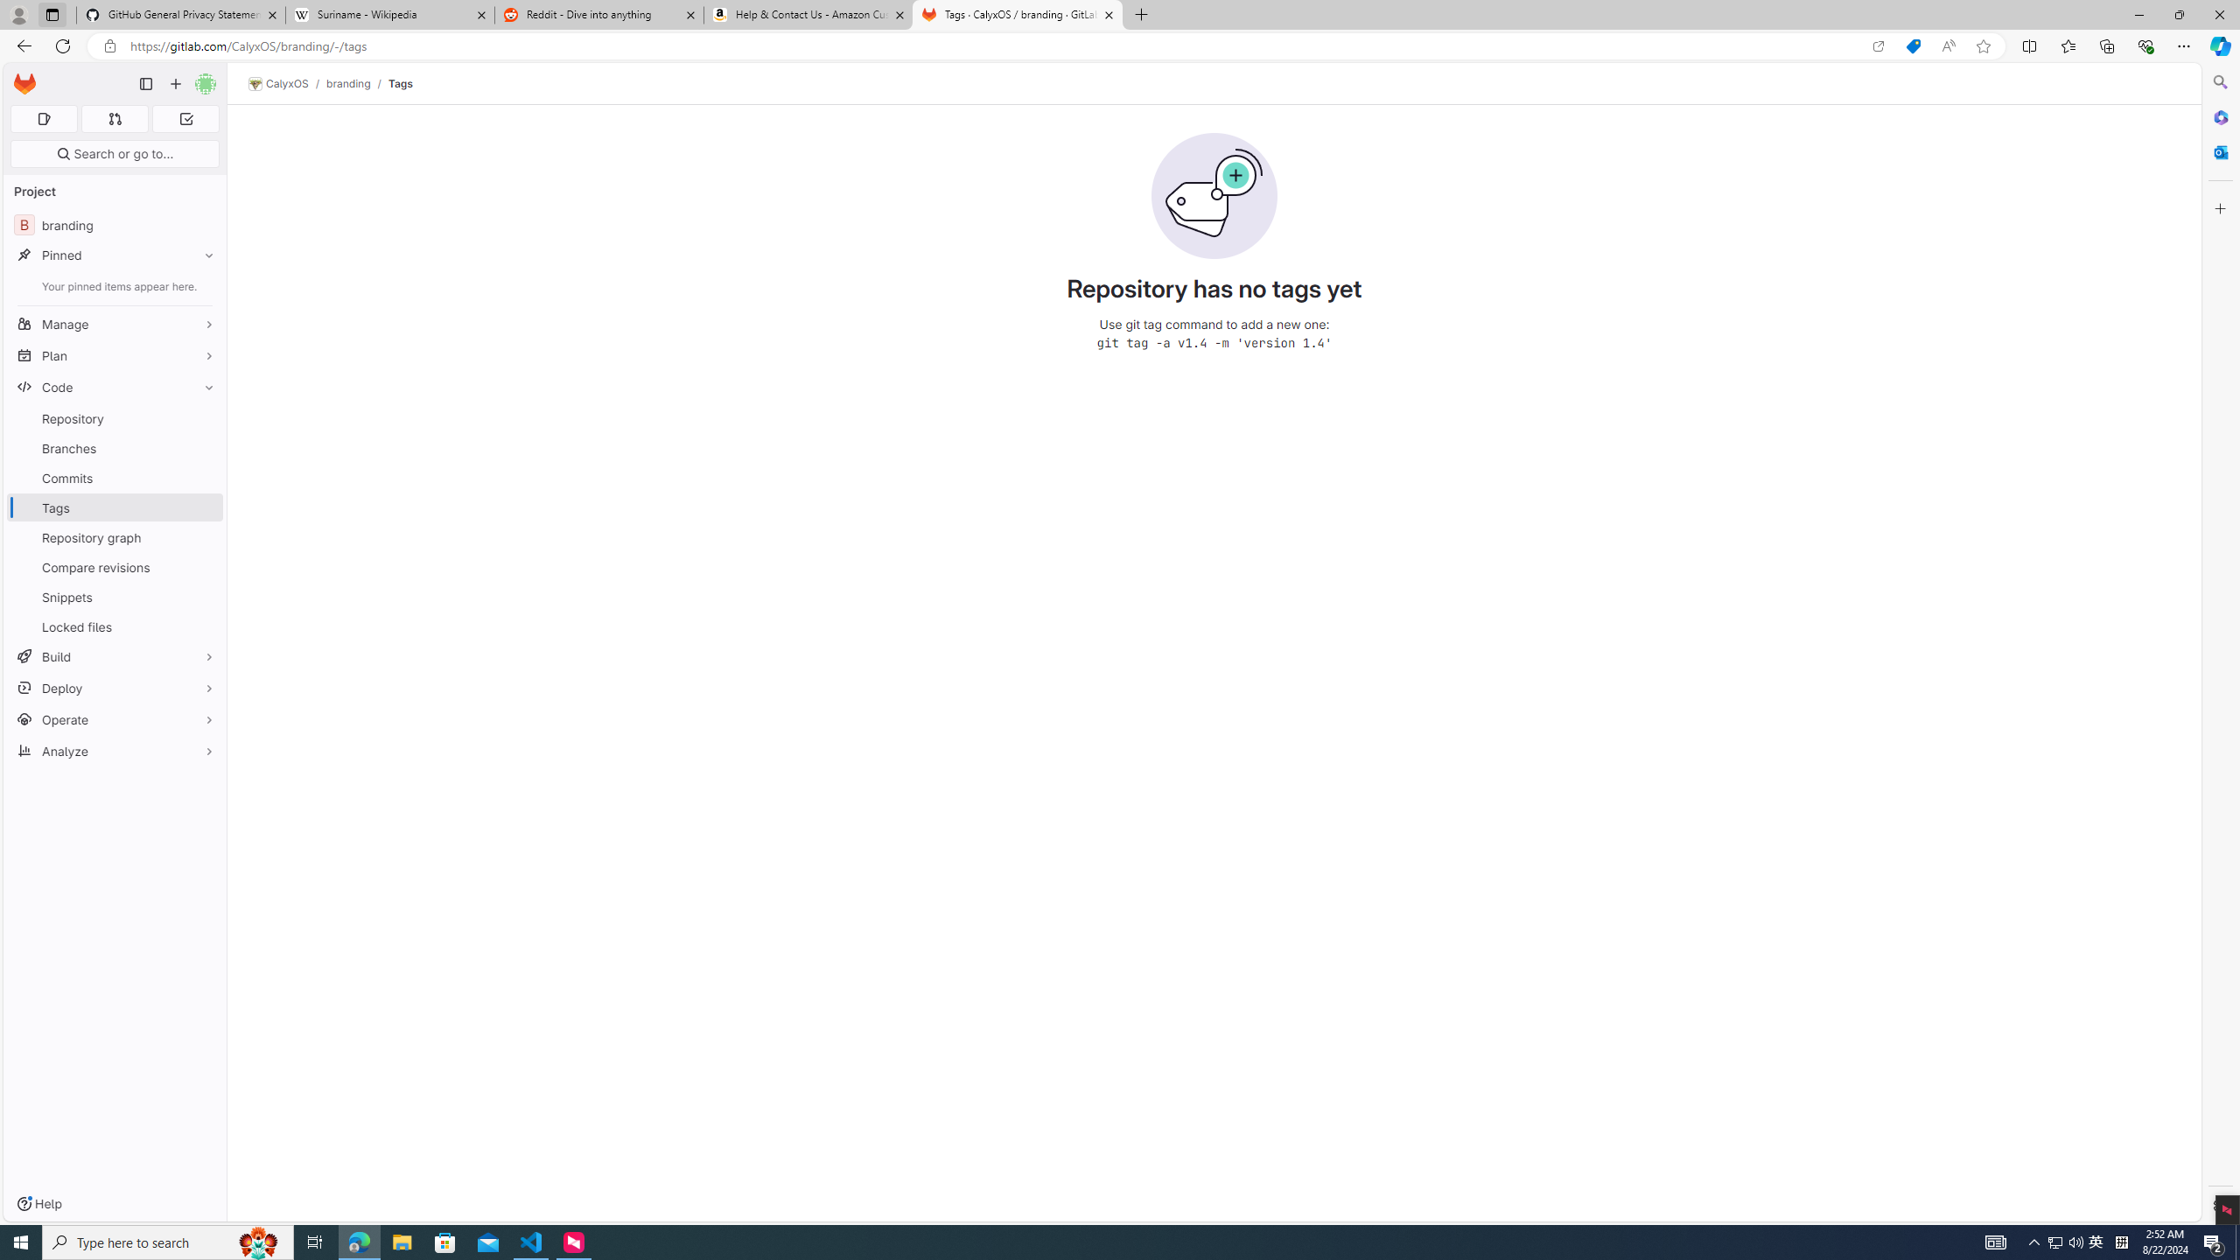  What do you see at coordinates (115, 448) in the screenshot?
I see `Branches` at bounding box center [115, 448].